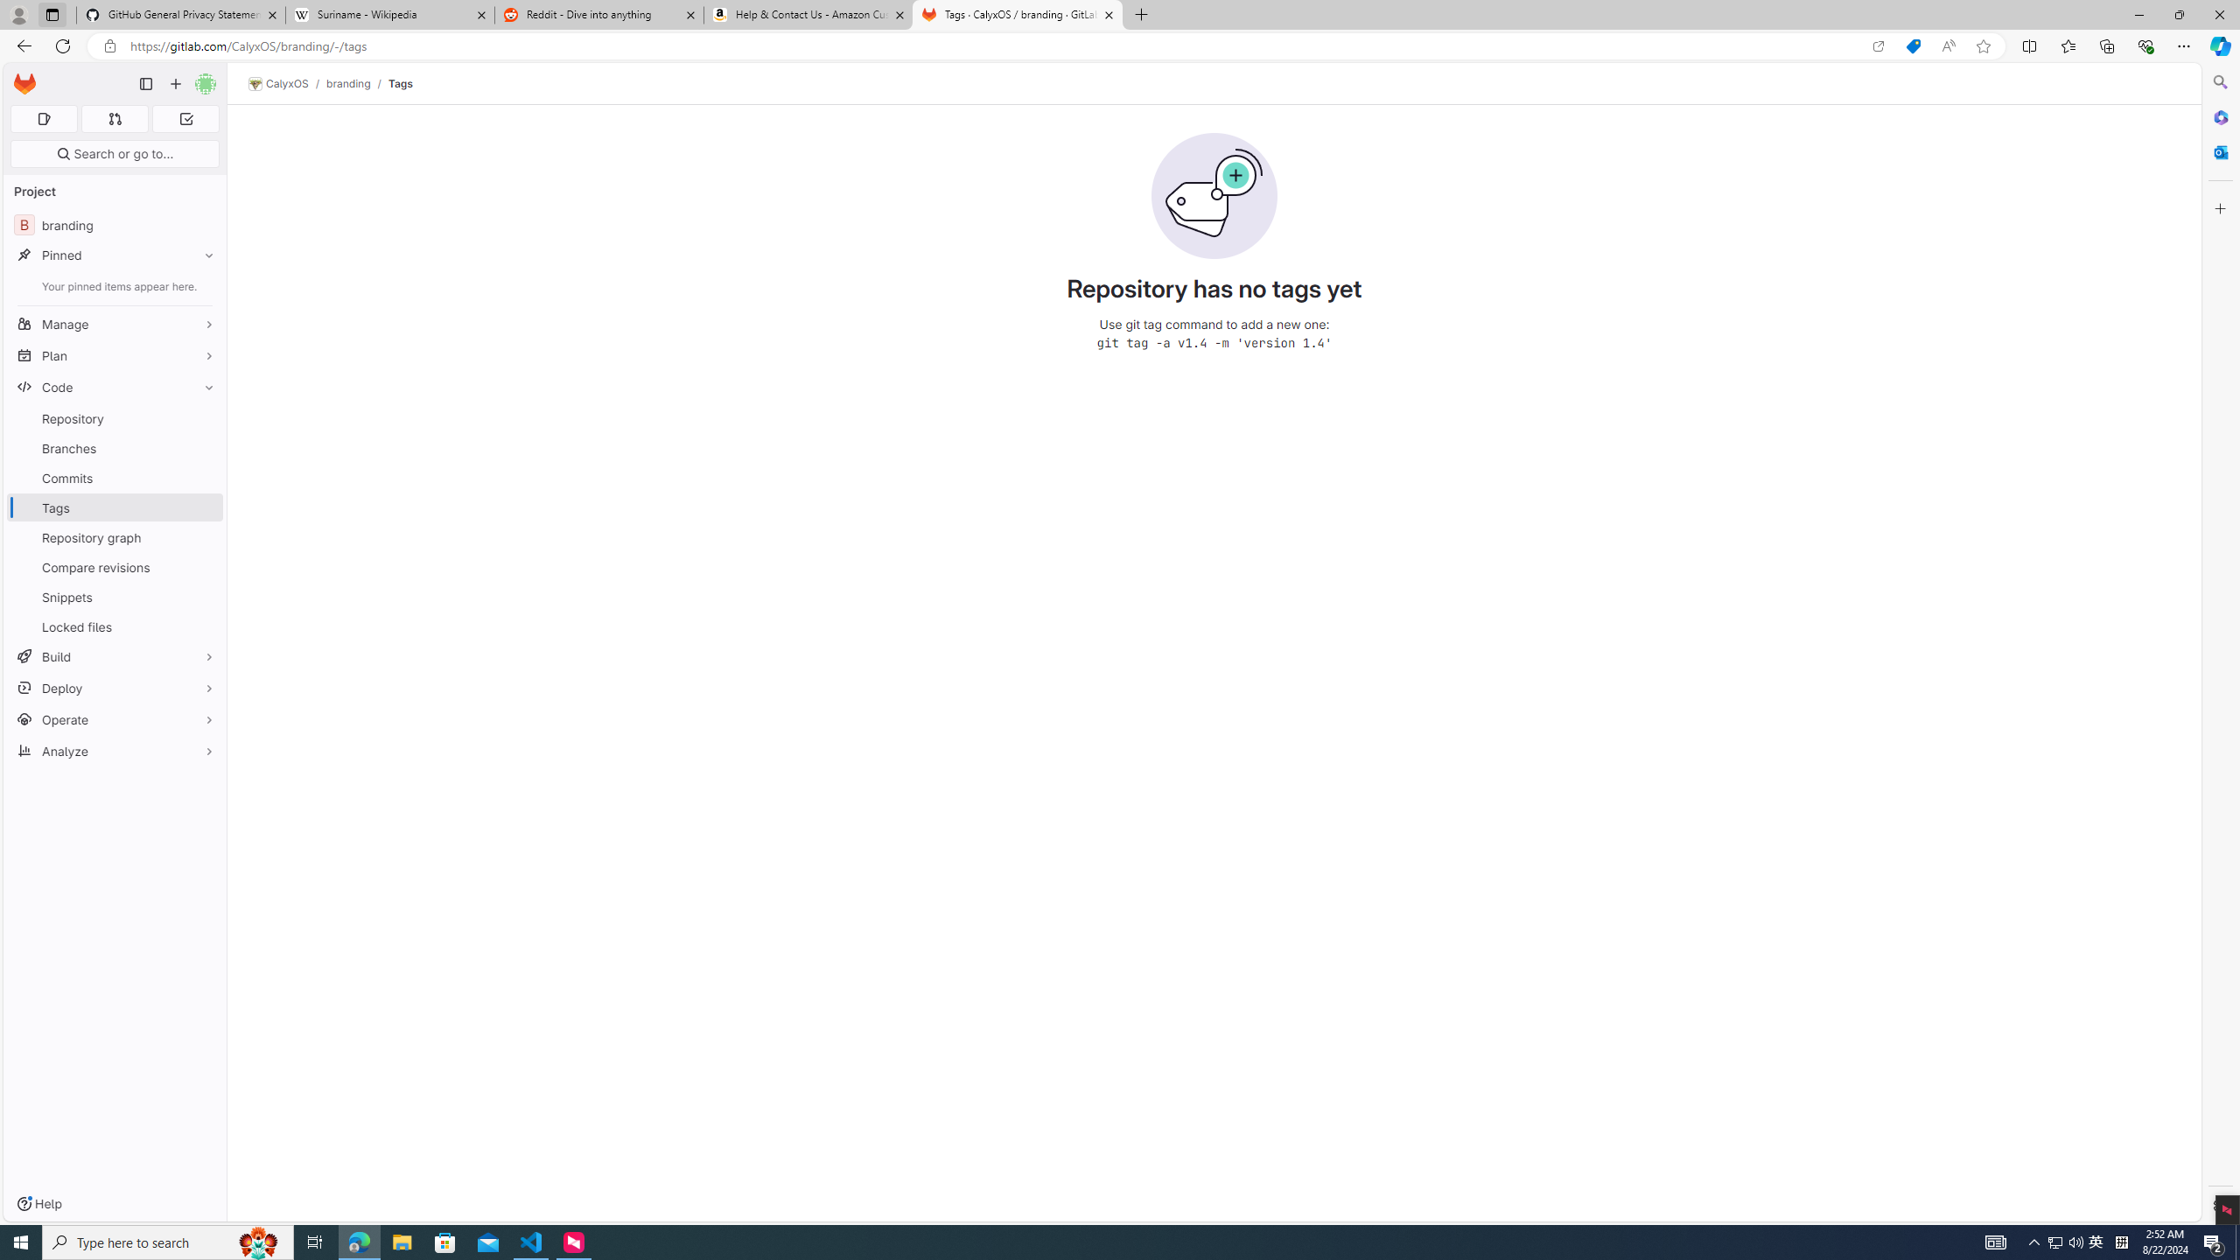  What do you see at coordinates (115, 448) in the screenshot?
I see `Branches` at bounding box center [115, 448].